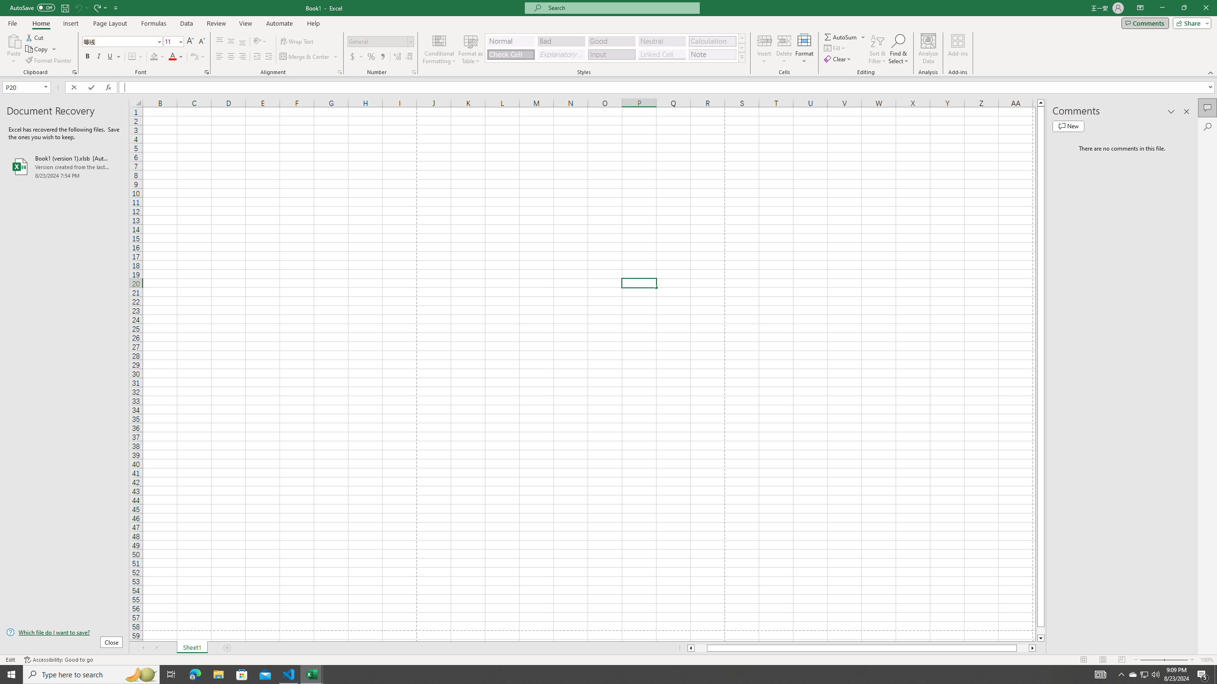 The width and height of the screenshot is (1217, 684). Describe the element at coordinates (156, 648) in the screenshot. I see `Scroll Right` at that location.